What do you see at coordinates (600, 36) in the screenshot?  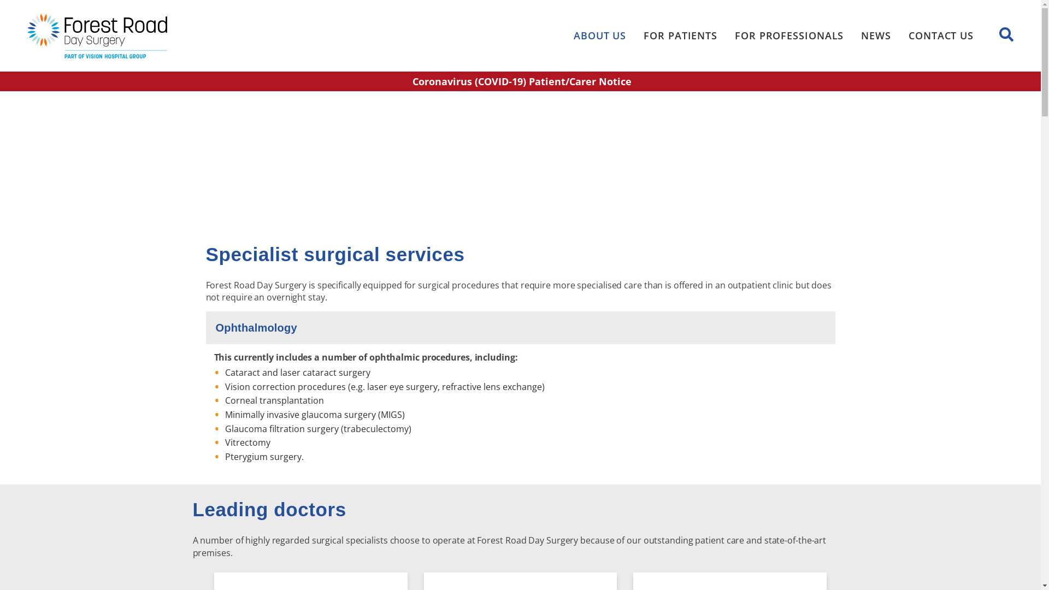 I see `ABOUT US` at bounding box center [600, 36].